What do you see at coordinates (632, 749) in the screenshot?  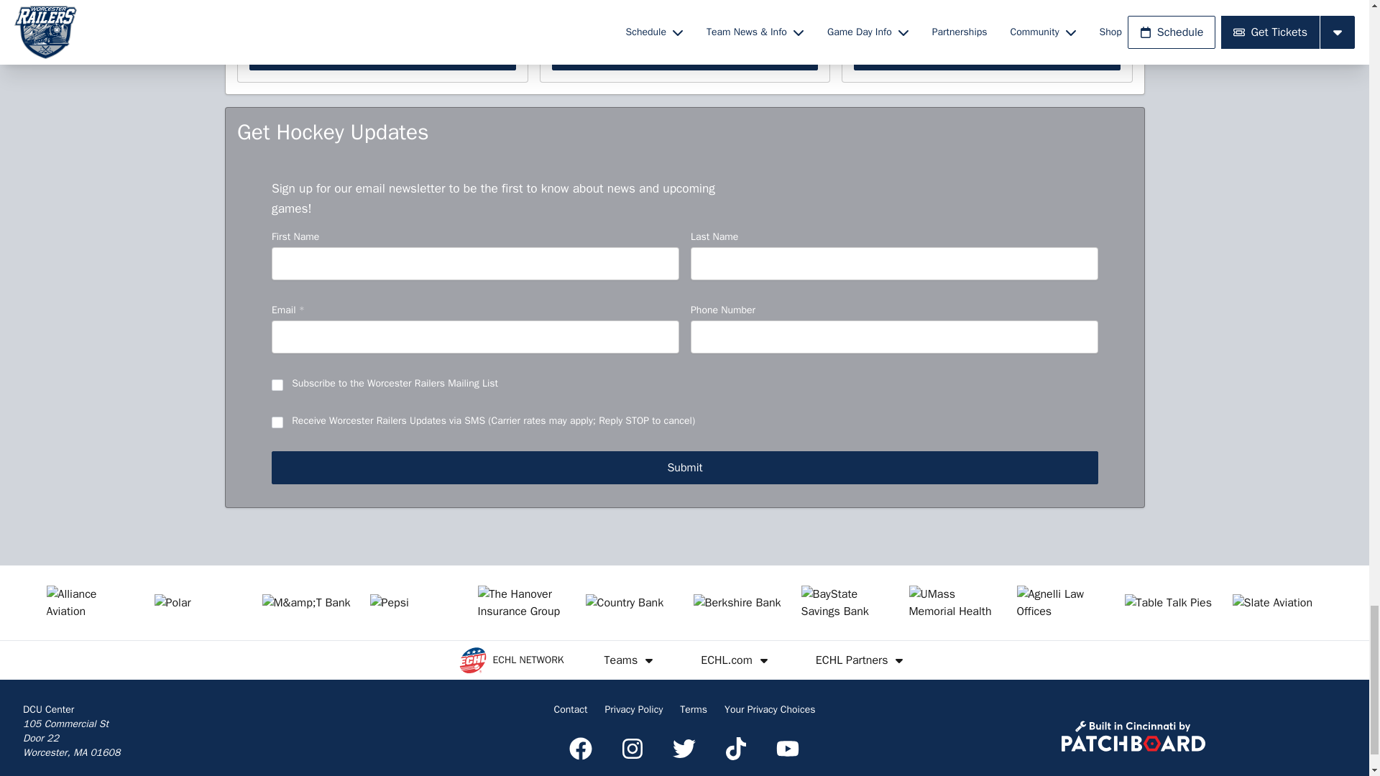 I see `Instagram` at bounding box center [632, 749].